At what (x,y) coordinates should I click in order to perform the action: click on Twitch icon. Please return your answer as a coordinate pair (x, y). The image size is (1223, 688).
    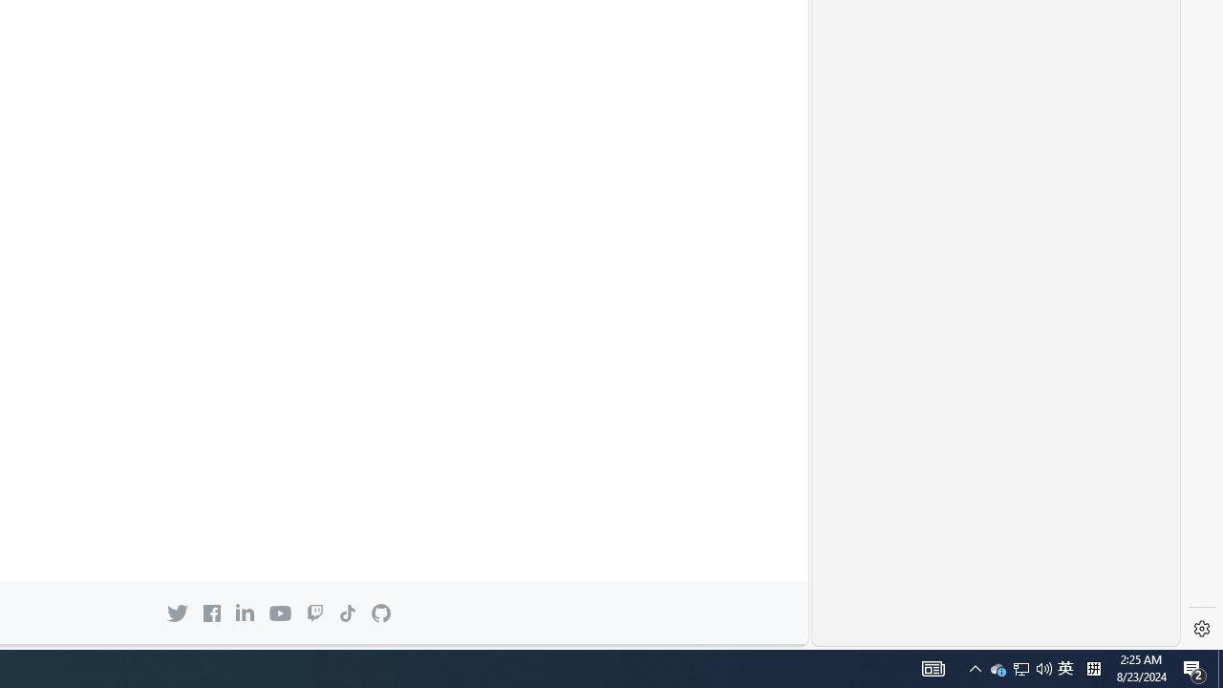
    Looking at the image, I should click on (315, 613).